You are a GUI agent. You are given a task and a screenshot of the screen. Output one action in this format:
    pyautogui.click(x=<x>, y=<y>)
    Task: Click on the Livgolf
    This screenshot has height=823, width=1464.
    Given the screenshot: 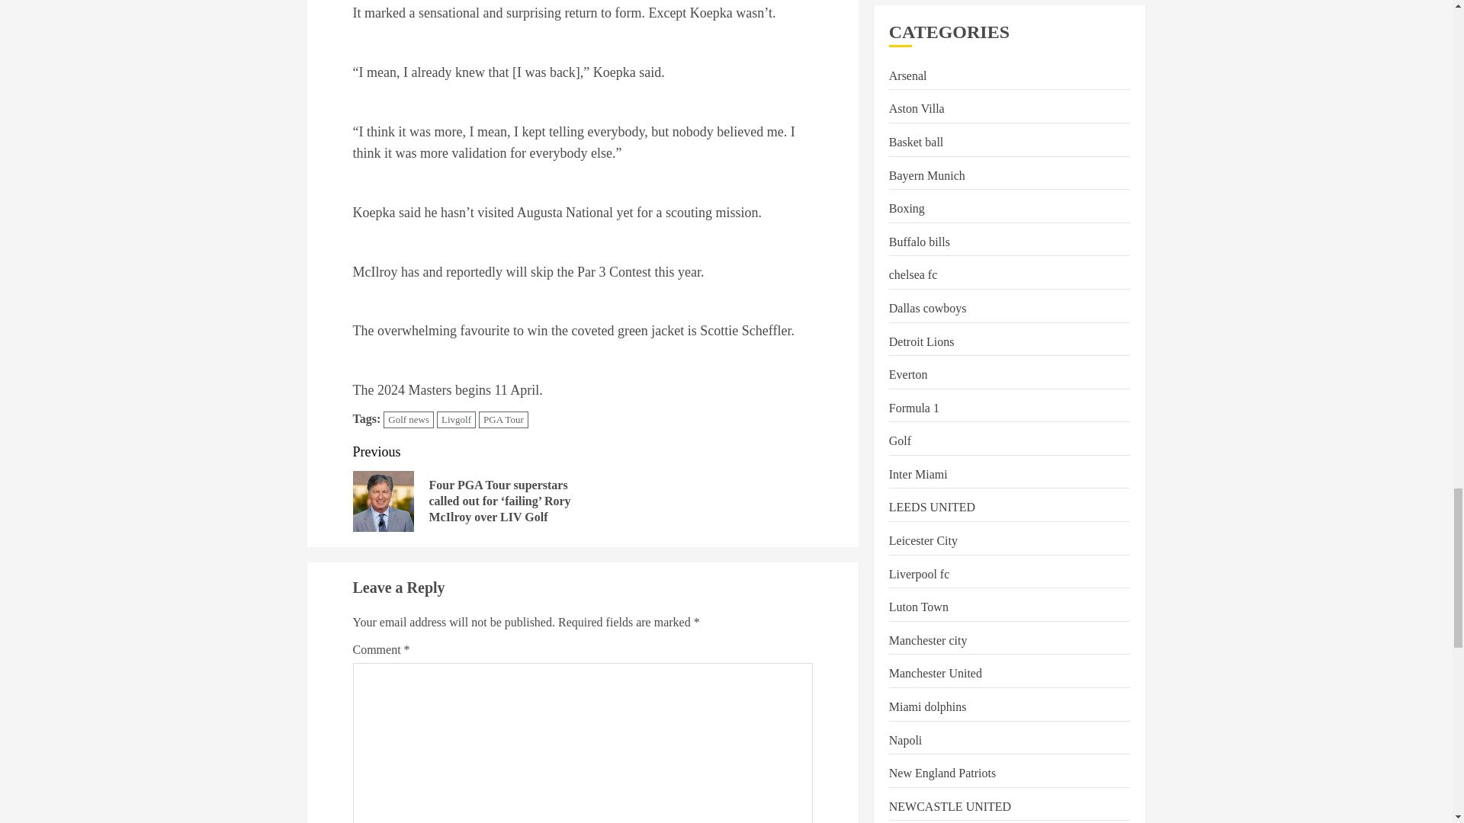 What is the action you would take?
    pyautogui.click(x=456, y=420)
    